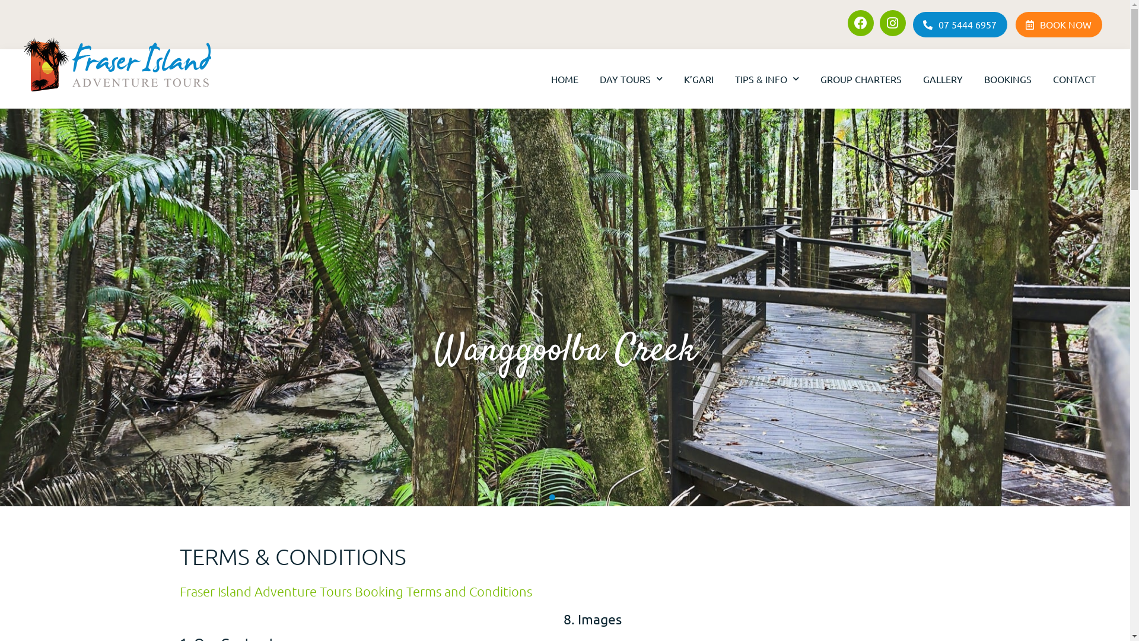 The height and width of the screenshot is (641, 1139). Describe the element at coordinates (631, 79) in the screenshot. I see `DAY TOURS` at that location.